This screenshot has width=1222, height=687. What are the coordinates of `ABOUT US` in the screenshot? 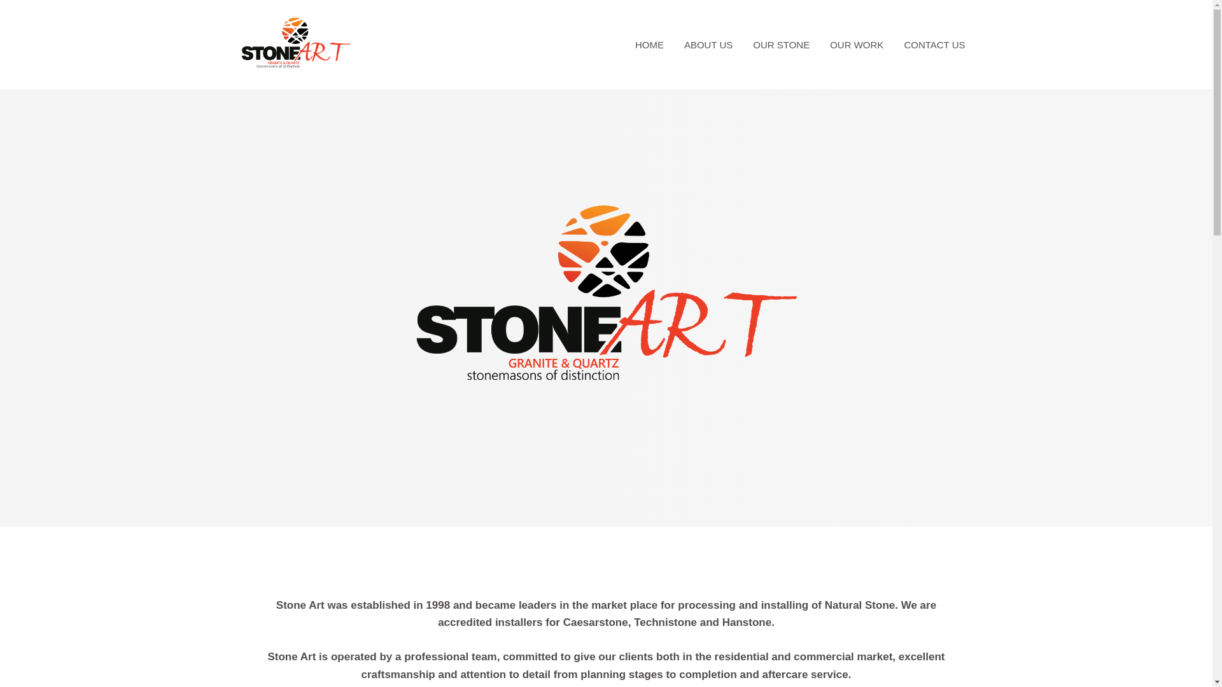 It's located at (708, 45).